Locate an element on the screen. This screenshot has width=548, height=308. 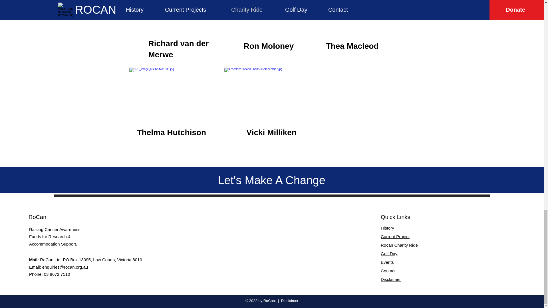
Current Project is located at coordinates (395, 236).